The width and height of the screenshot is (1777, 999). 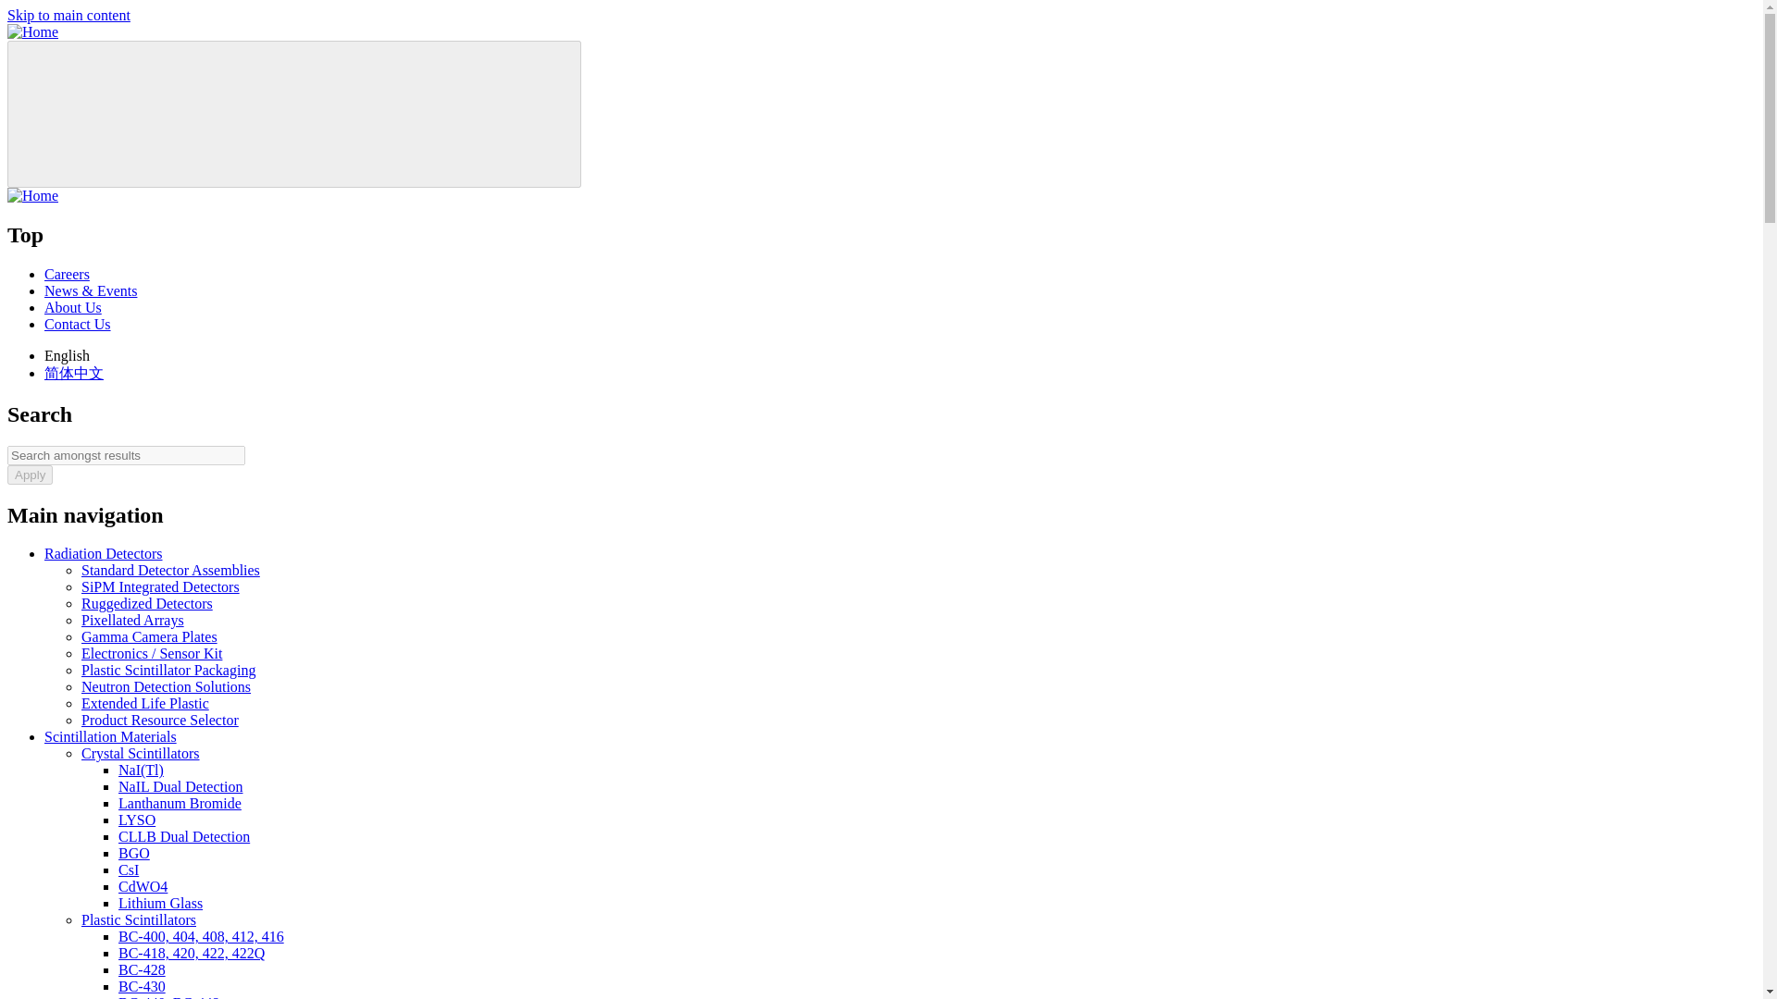 What do you see at coordinates (184, 836) in the screenshot?
I see `Gamma-Neutron Detection` at bounding box center [184, 836].